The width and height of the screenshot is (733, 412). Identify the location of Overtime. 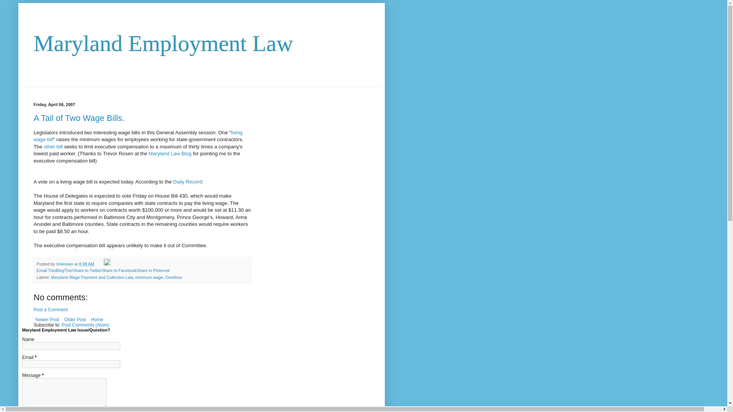
(173, 277).